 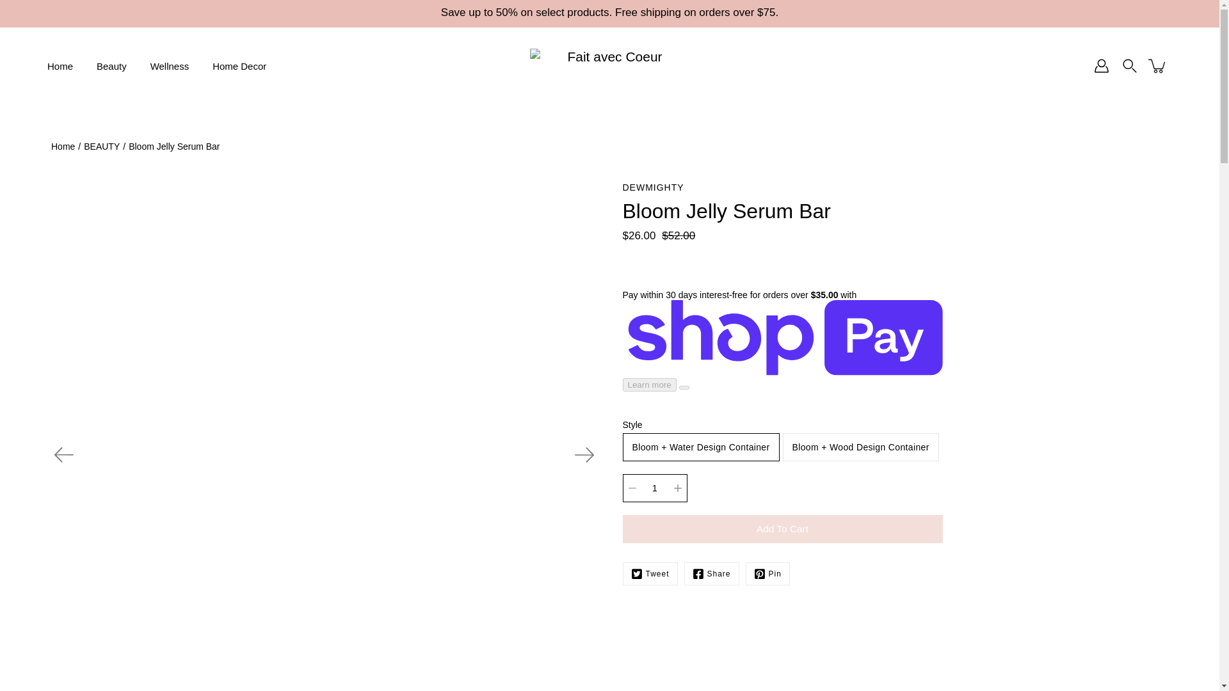 What do you see at coordinates (654, 488) in the screenshot?
I see `1` at bounding box center [654, 488].